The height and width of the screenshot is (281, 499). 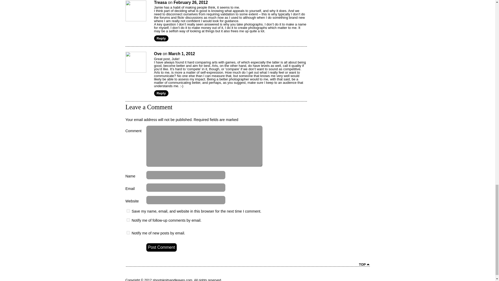 What do you see at coordinates (161, 247) in the screenshot?
I see `Post Comment` at bounding box center [161, 247].